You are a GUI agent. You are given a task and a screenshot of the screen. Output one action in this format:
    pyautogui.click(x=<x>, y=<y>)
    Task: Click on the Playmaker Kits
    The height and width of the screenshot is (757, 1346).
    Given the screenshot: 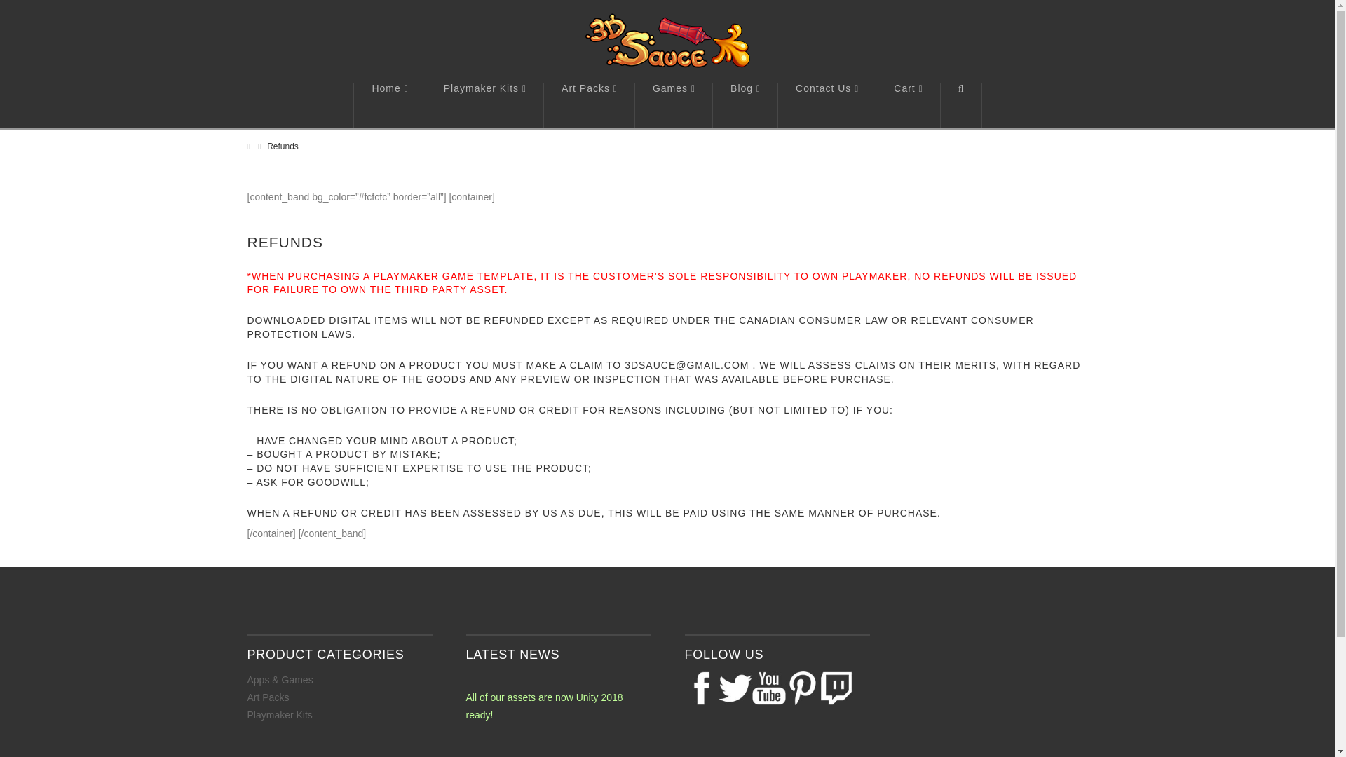 What is the action you would take?
    pyautogui.click(x=485, y=105)
    